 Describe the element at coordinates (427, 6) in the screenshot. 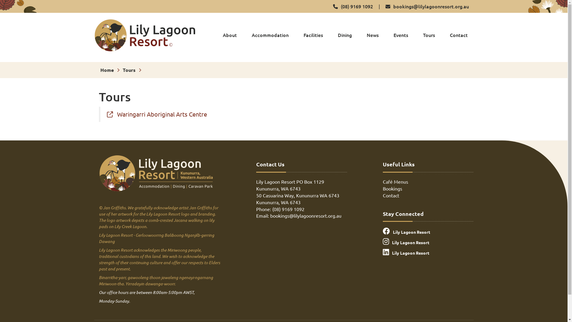

I see `bookings@lilylagoonresort.org.au` at that location.